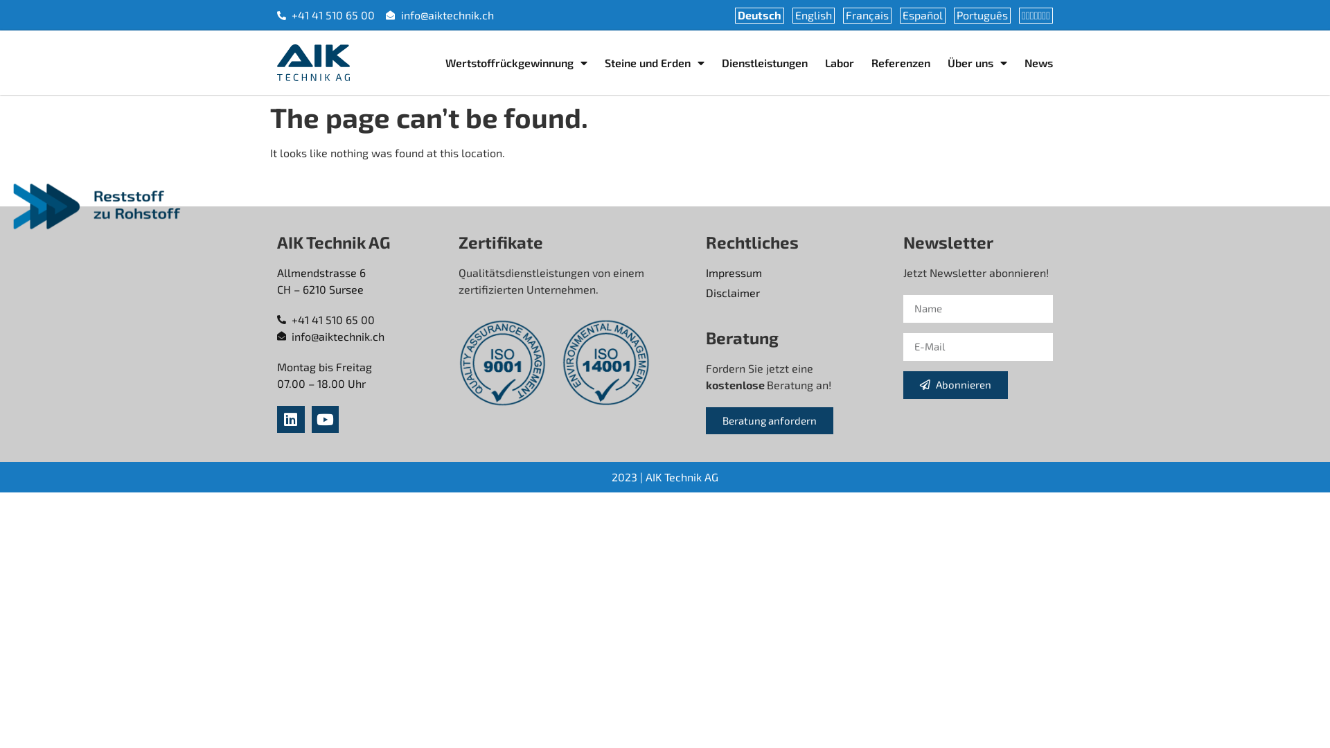 This screenshot has height=748, width=1330. Describe the element at coordinates (655, 63) in the screenshot. I see `Steine und Erden` at that location.